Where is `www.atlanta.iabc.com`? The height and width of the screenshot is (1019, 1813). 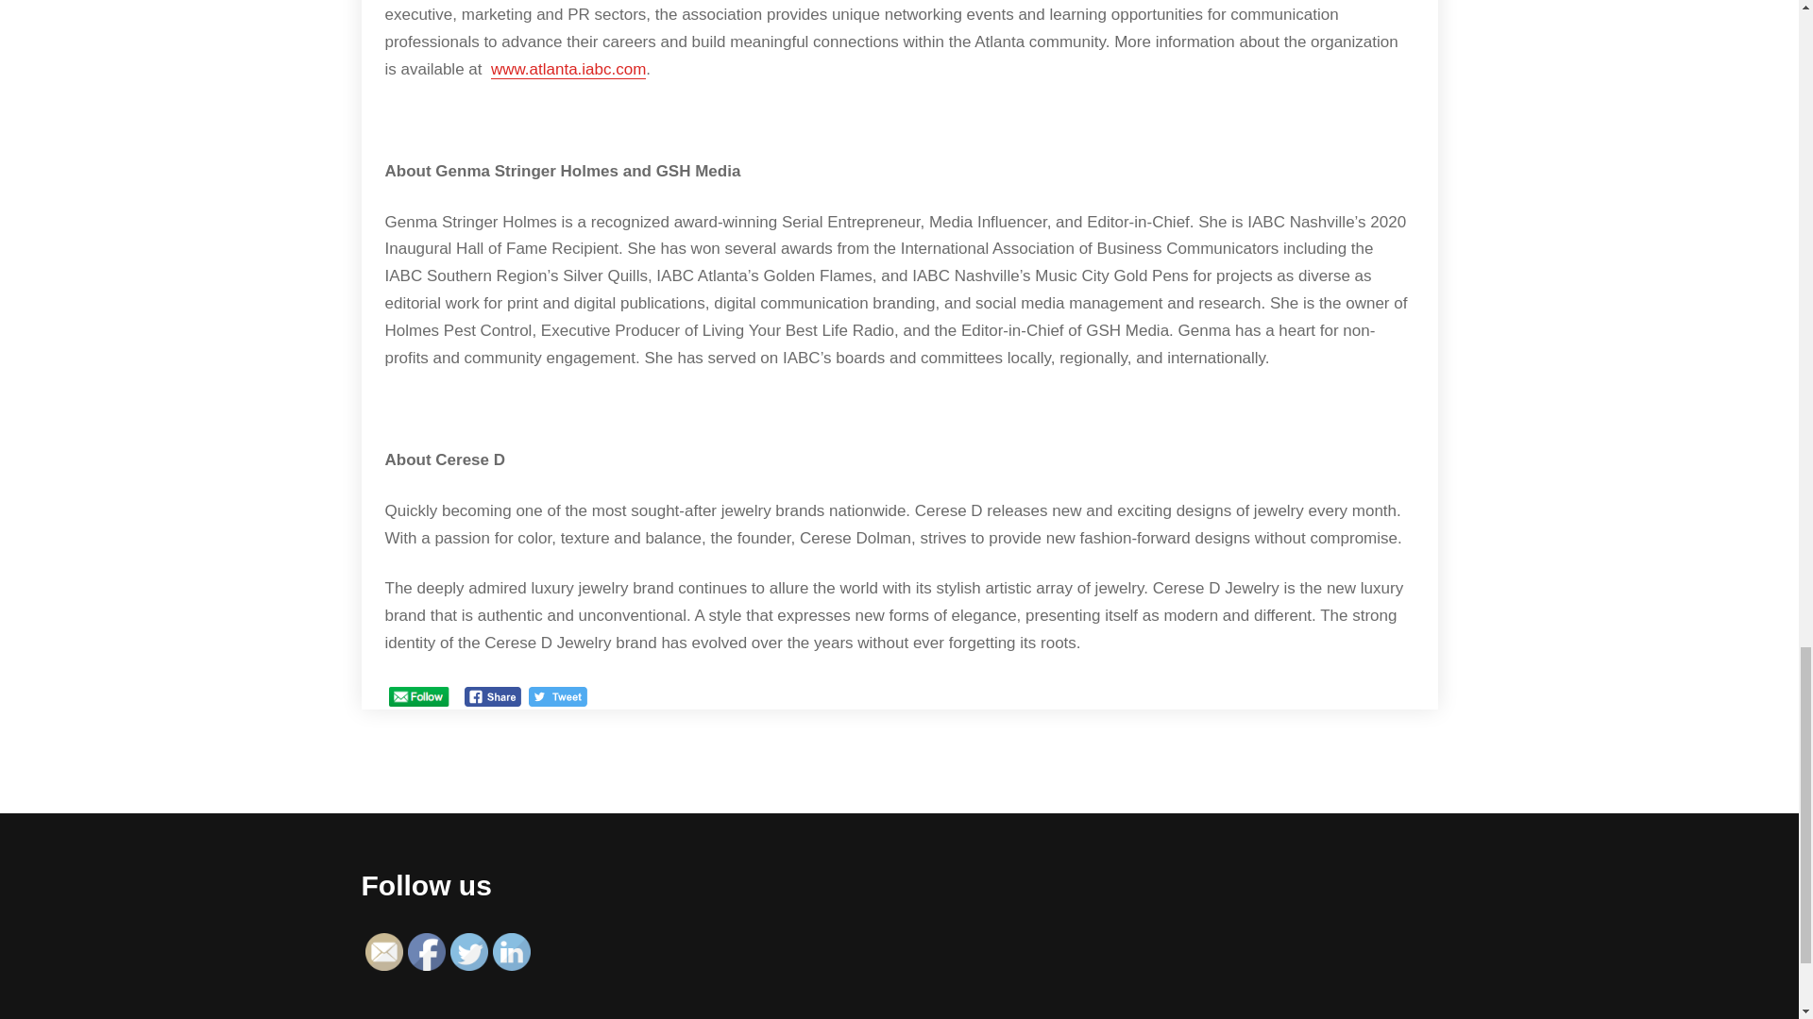 www.atlanta.iabc.com is located at coordinates (568, 69).